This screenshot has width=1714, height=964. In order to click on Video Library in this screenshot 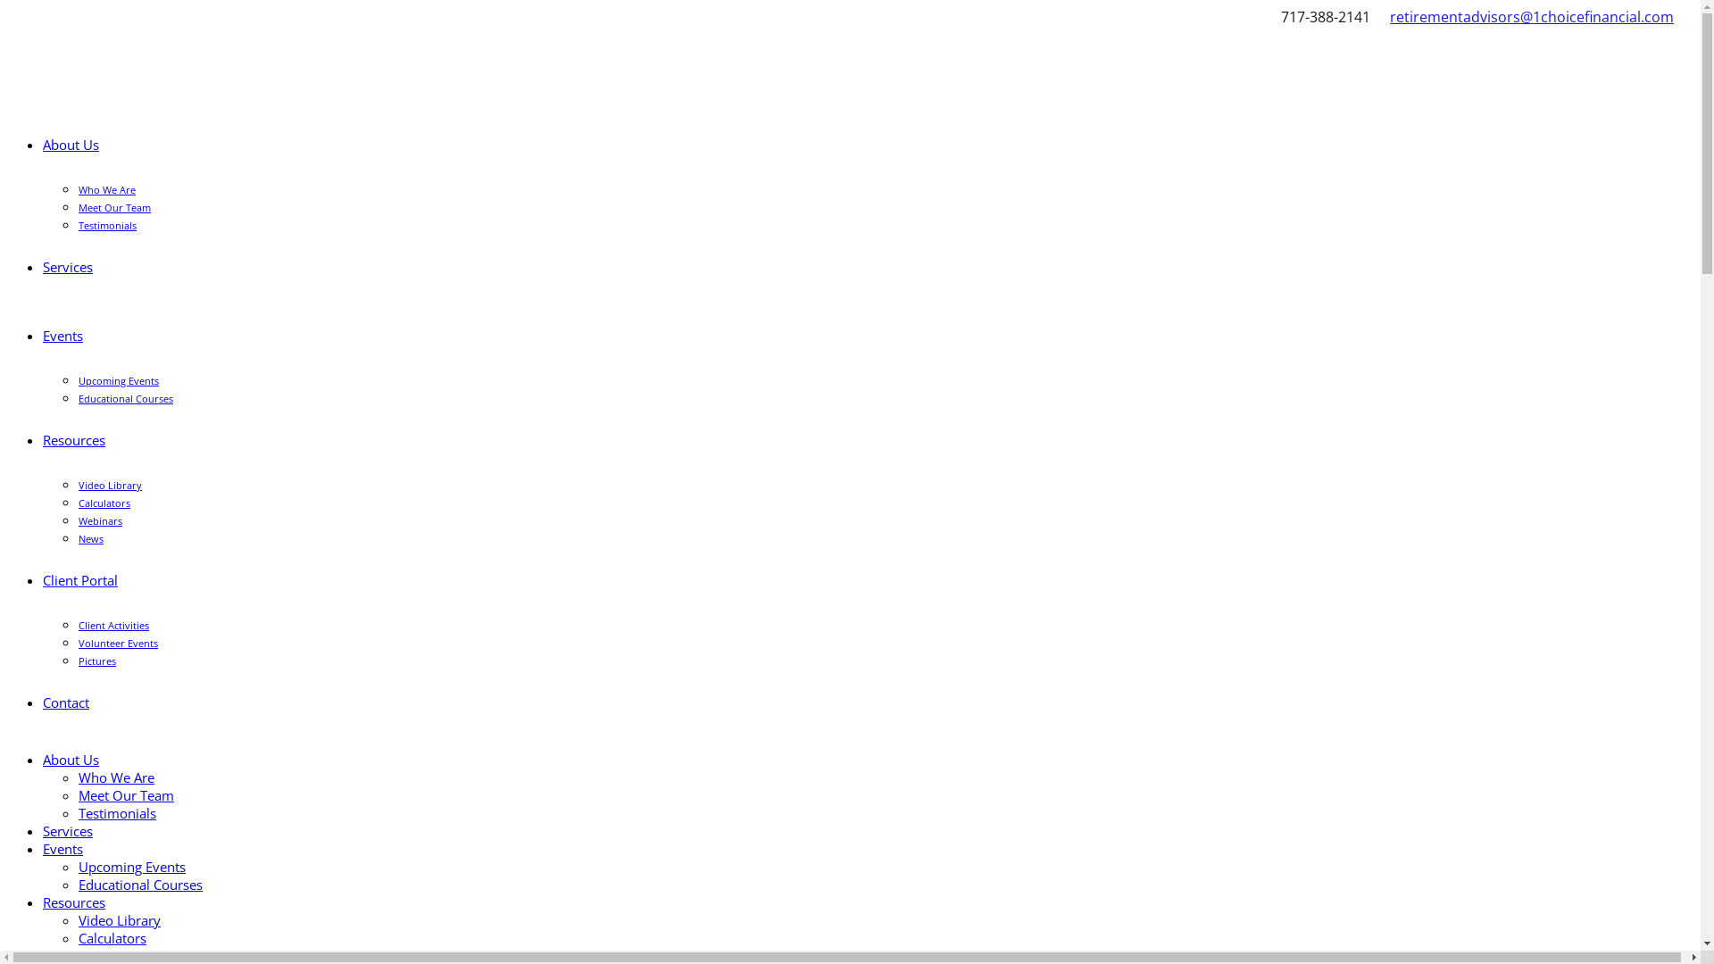, I will do `click(120, 920)`.